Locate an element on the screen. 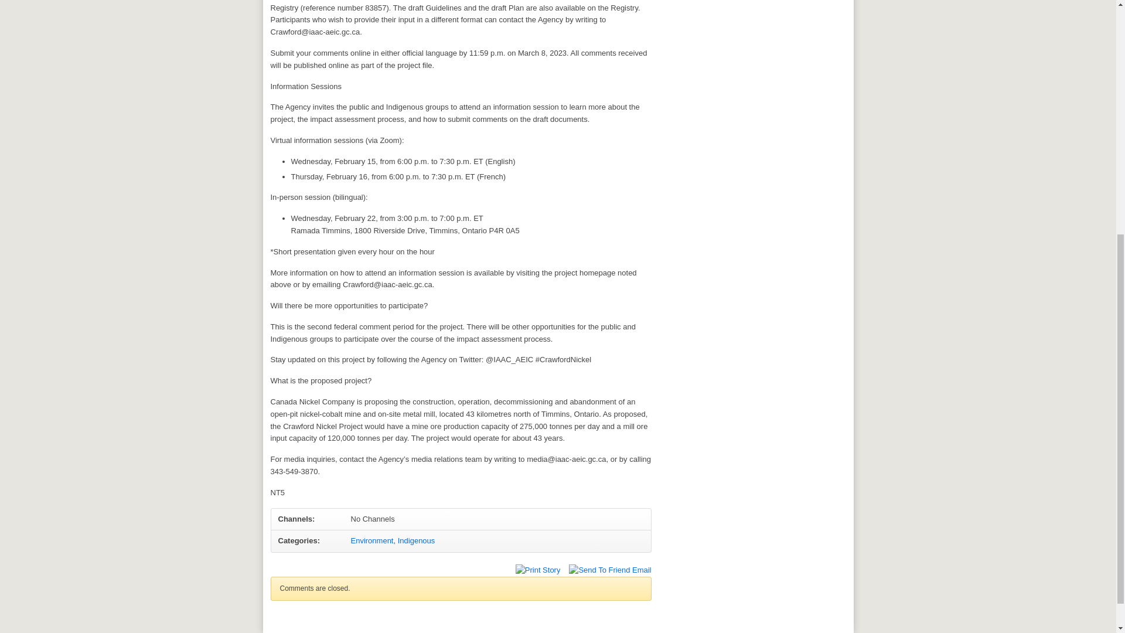  Environment is located at coordinates (371, 540).